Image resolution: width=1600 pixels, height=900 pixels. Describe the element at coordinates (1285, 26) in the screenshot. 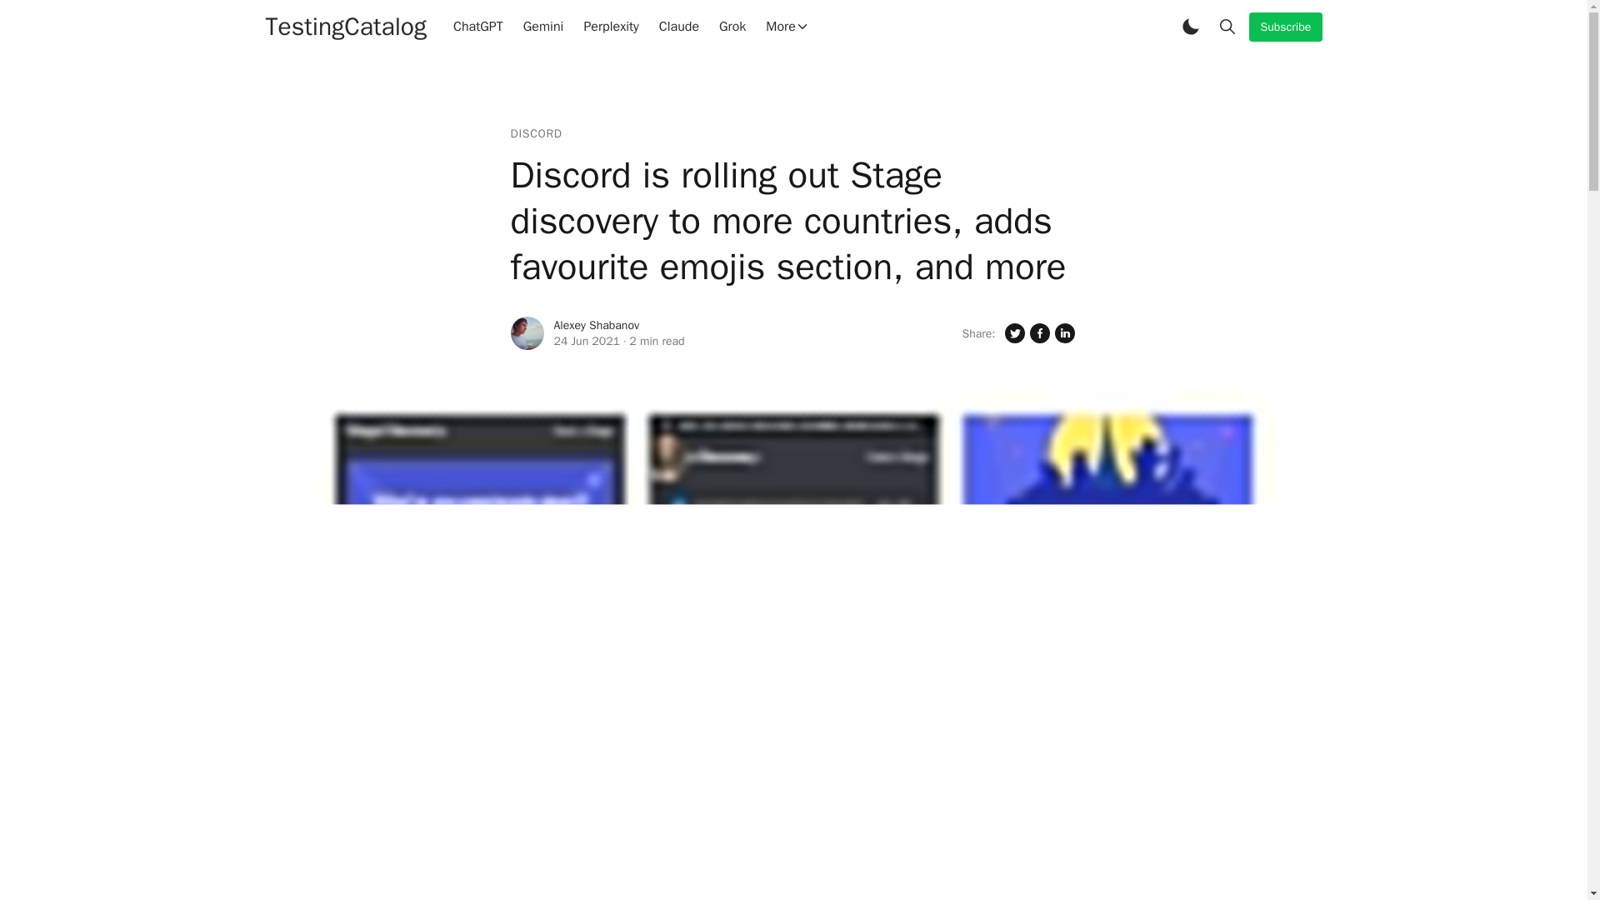

I see `Subscribe` at that location.